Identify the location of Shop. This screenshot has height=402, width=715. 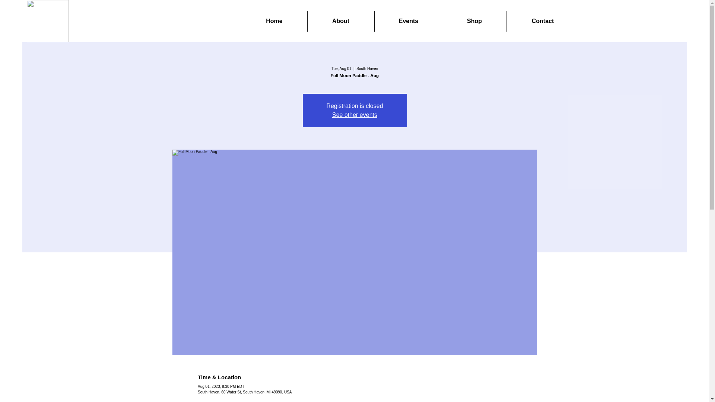
(474, 21).